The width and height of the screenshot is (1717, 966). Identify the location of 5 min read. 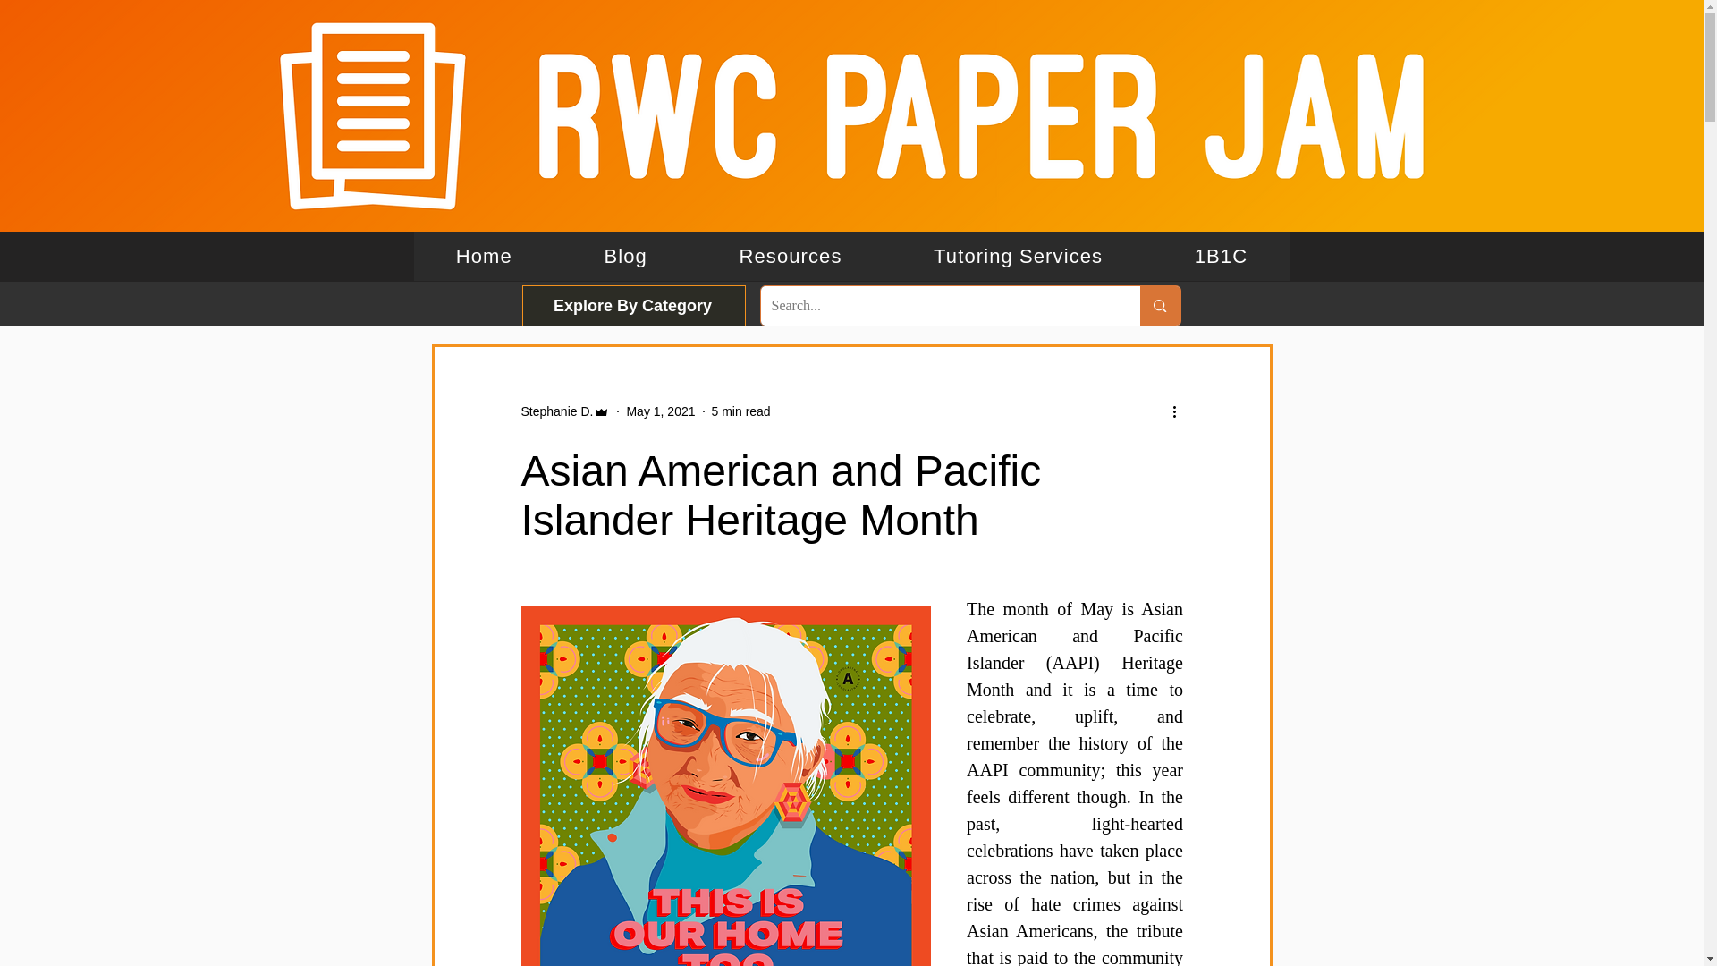
(791, 256).